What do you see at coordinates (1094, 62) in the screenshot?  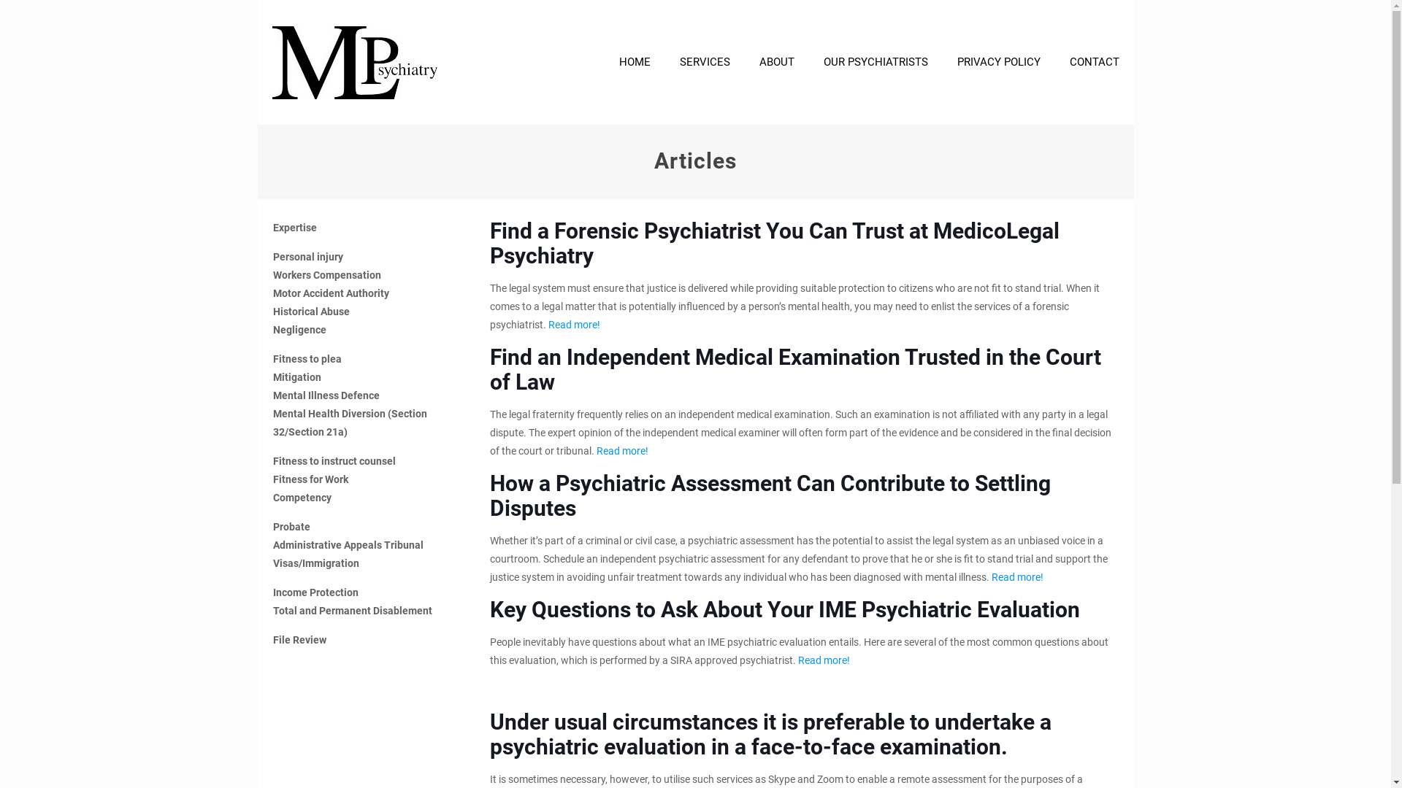 I see `CONTACT` at bounding box center [1094, 62].